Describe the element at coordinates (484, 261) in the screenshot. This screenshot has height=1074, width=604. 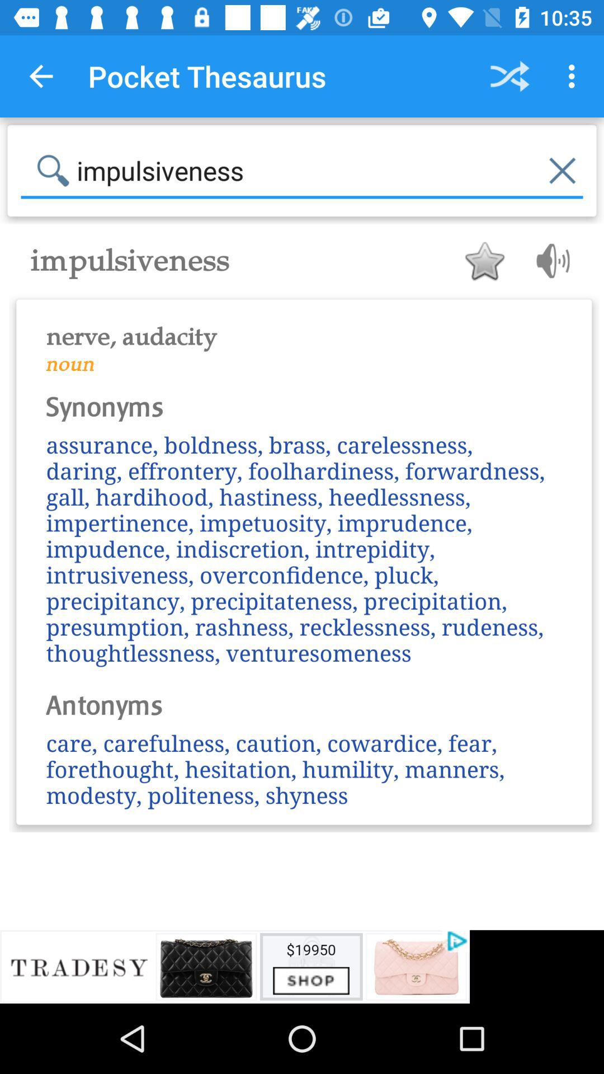
I see `favorite icon` at that location.